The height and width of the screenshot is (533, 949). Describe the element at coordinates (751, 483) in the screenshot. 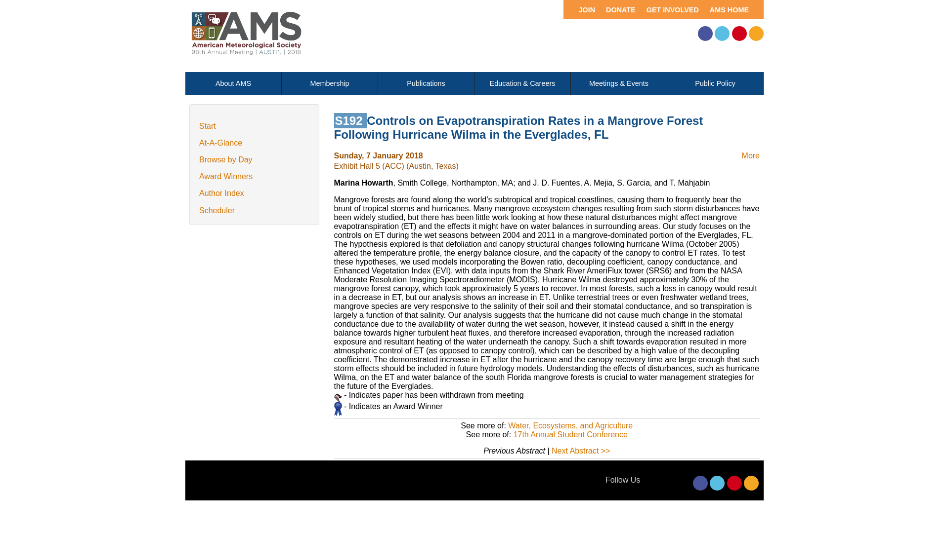

I see `RSS` at that location.